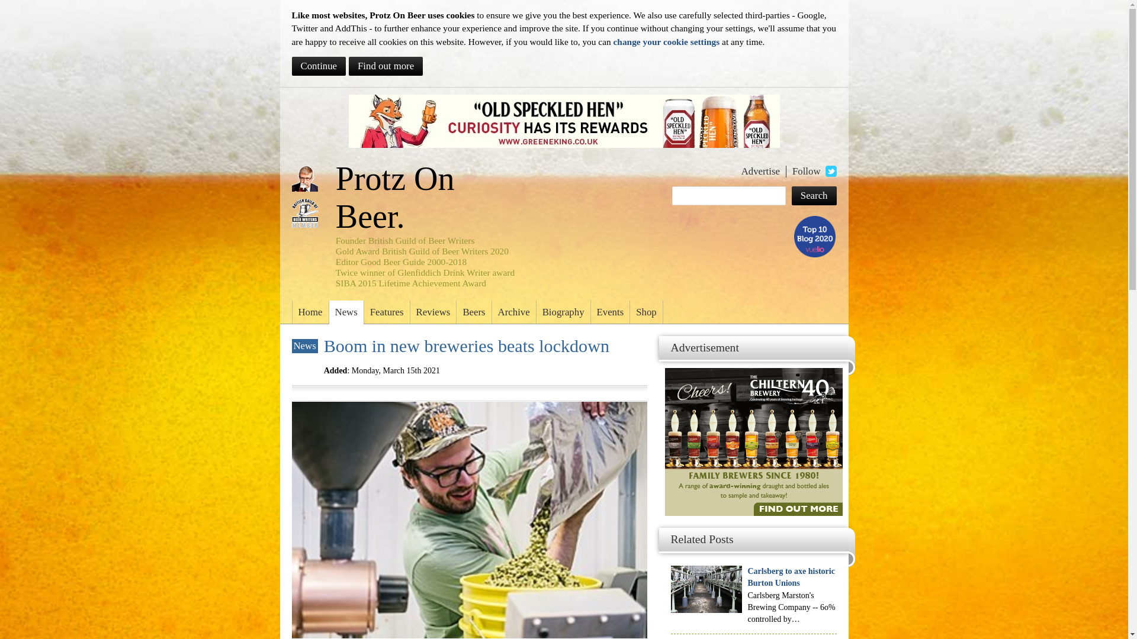  What do you see at coordinates (667, 41) in the screenshot?
I see `Change your cookie settings` at bounding box center [667, 41].